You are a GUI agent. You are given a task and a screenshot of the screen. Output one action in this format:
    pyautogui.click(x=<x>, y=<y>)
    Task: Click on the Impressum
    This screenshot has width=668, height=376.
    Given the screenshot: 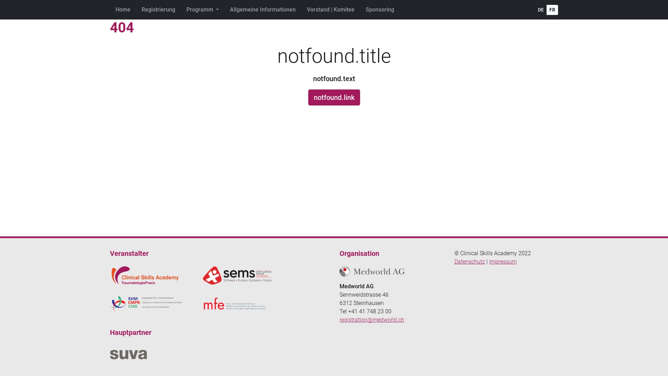 What is the action you would take?
    pyautogui.click(x=503, y=262)
    